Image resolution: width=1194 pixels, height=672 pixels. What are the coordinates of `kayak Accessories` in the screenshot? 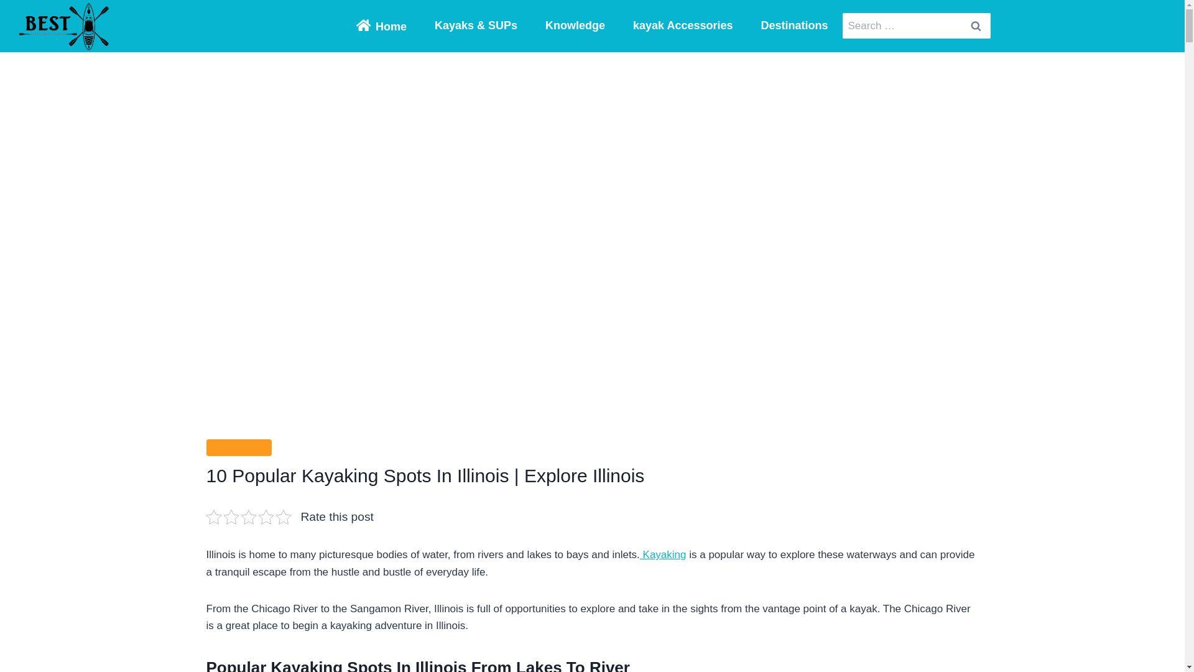 It's located at (683, 26).